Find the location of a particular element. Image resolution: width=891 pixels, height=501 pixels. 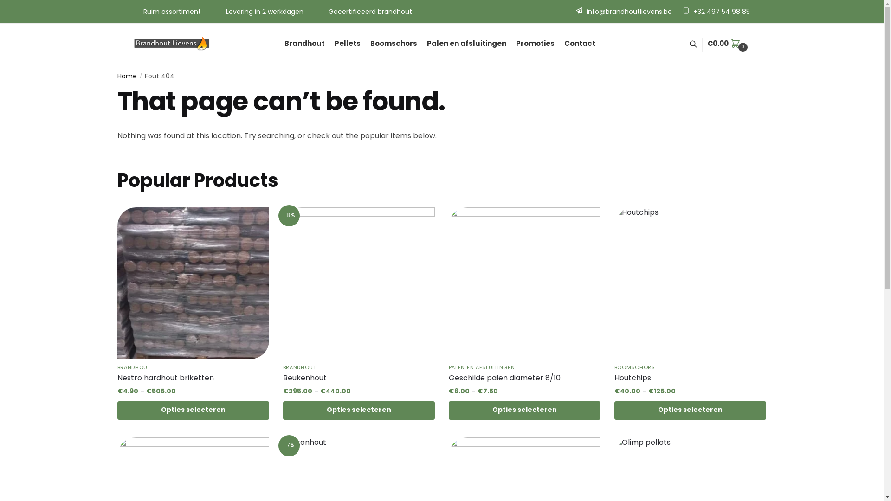

BRANDHOUT is located at coordinates (134, 368).